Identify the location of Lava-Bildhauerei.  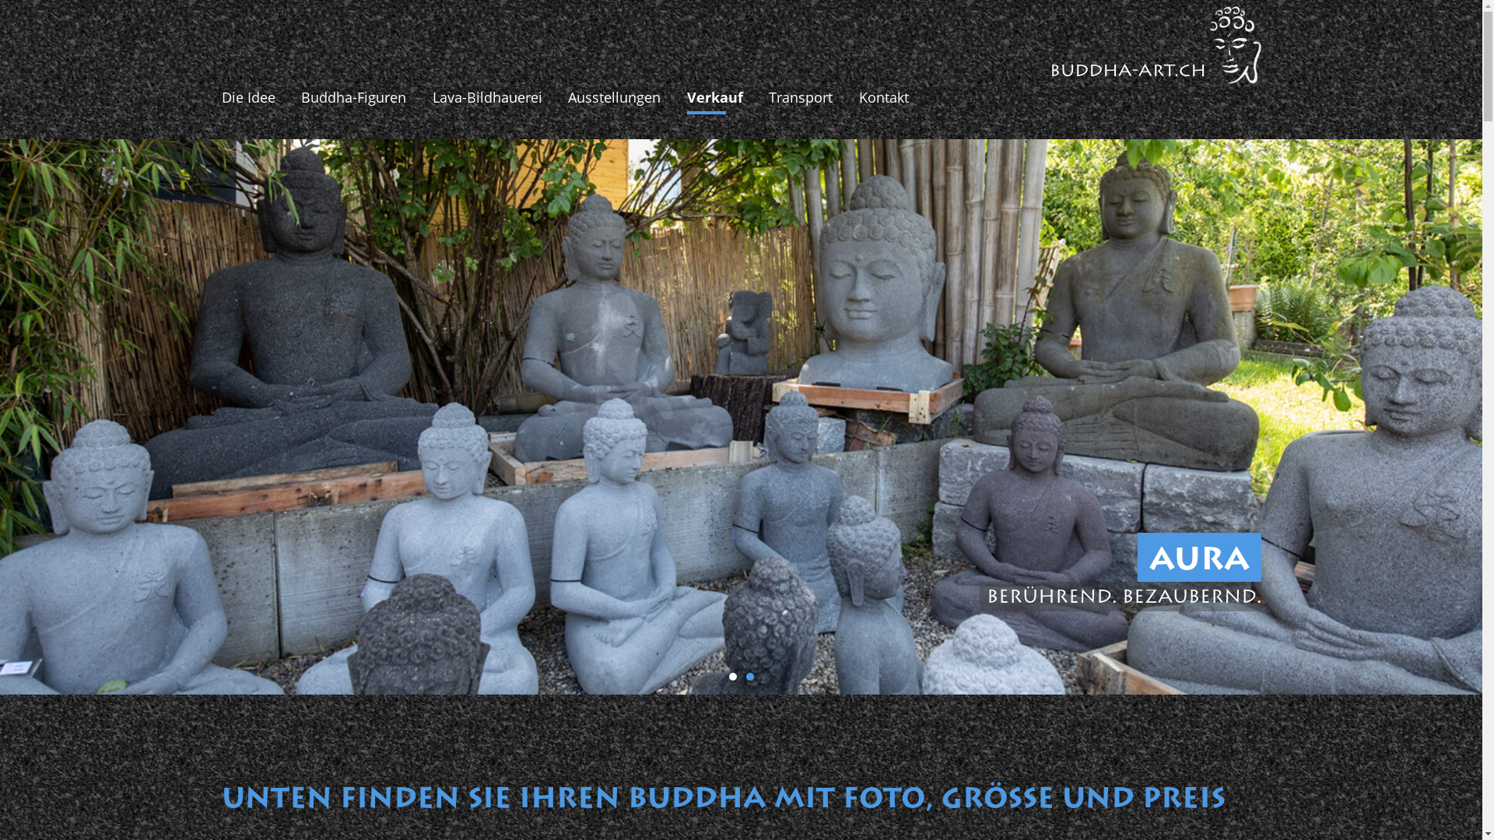
(487, 98).